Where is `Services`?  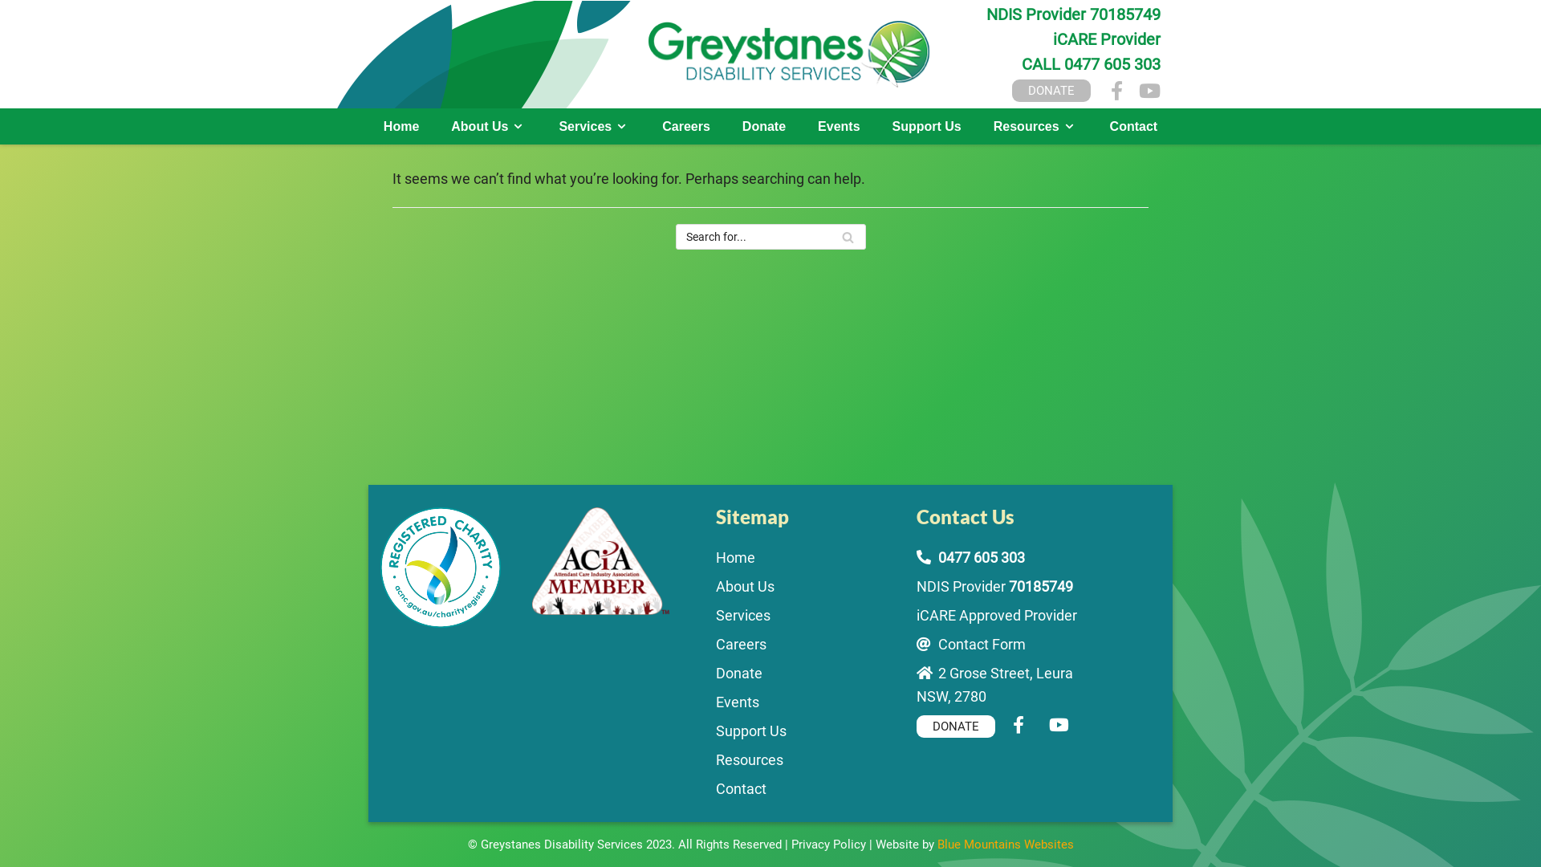
Services is located at coordinates (743, 615).